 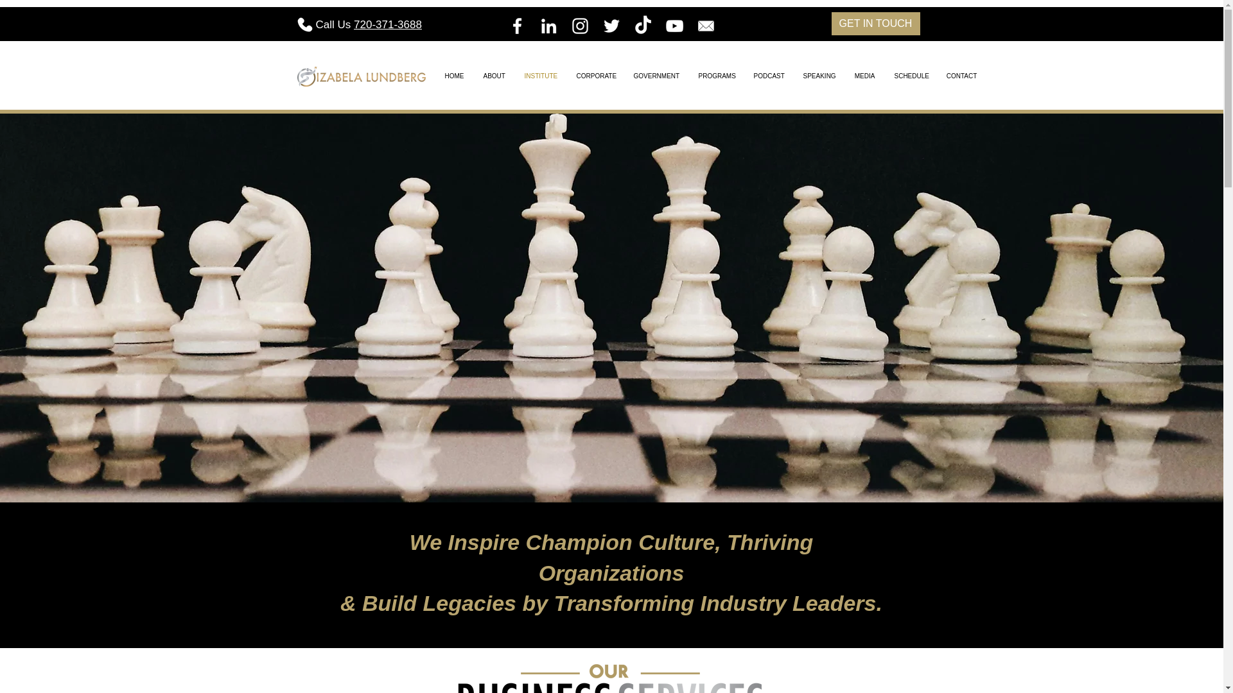 What do you see at coordinates (541, 76) in the screenshot?
I see `INSTITUTE` at bounding box center [541, 76].